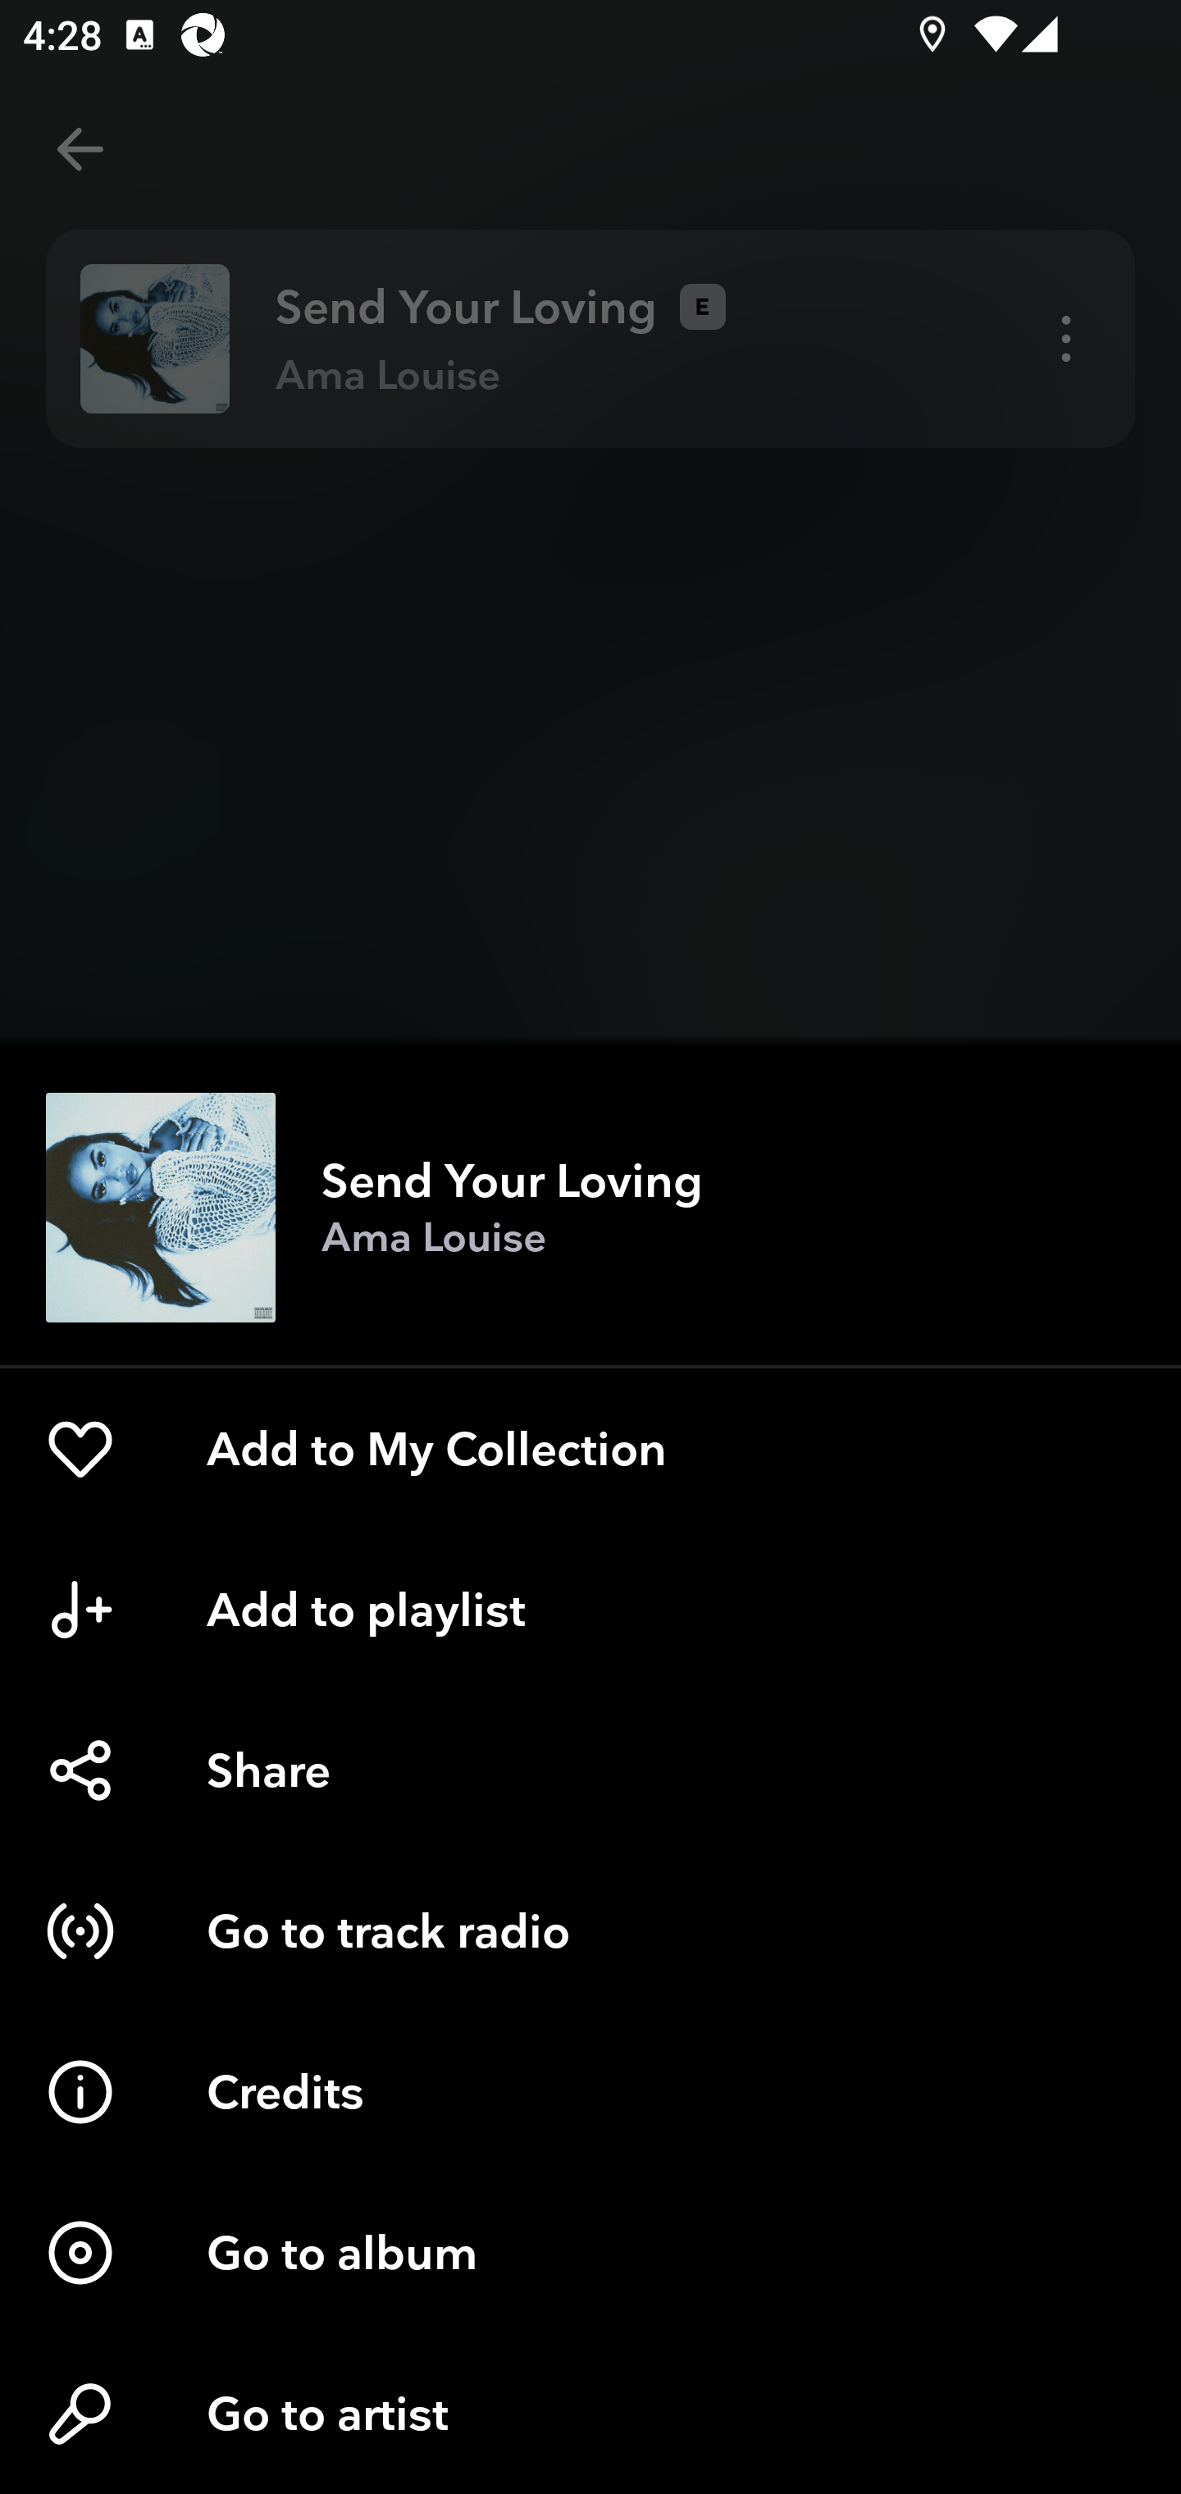  Describe the element at coordinates (590, 2253) in the screenshot. I see `Go to album` at that location.